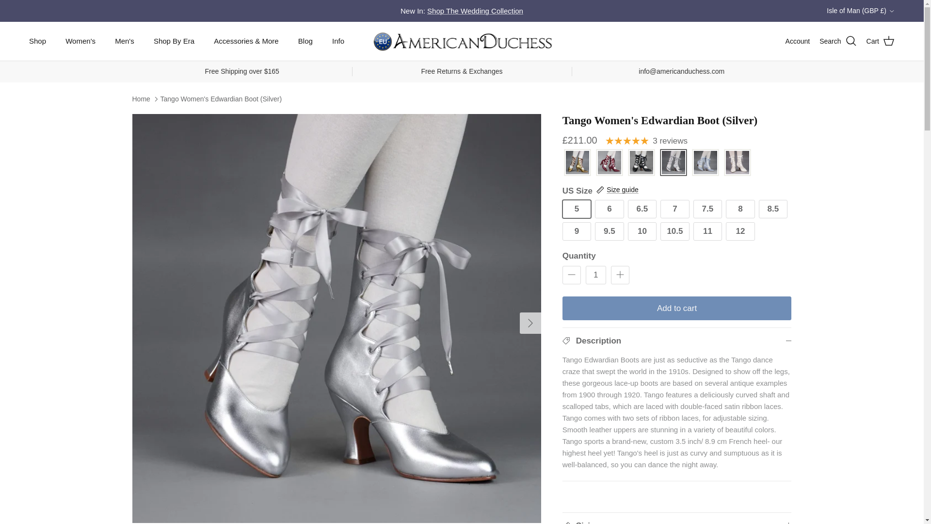 This screenshot has width=931, height=524. I want to click on Black, so click(641, 163).